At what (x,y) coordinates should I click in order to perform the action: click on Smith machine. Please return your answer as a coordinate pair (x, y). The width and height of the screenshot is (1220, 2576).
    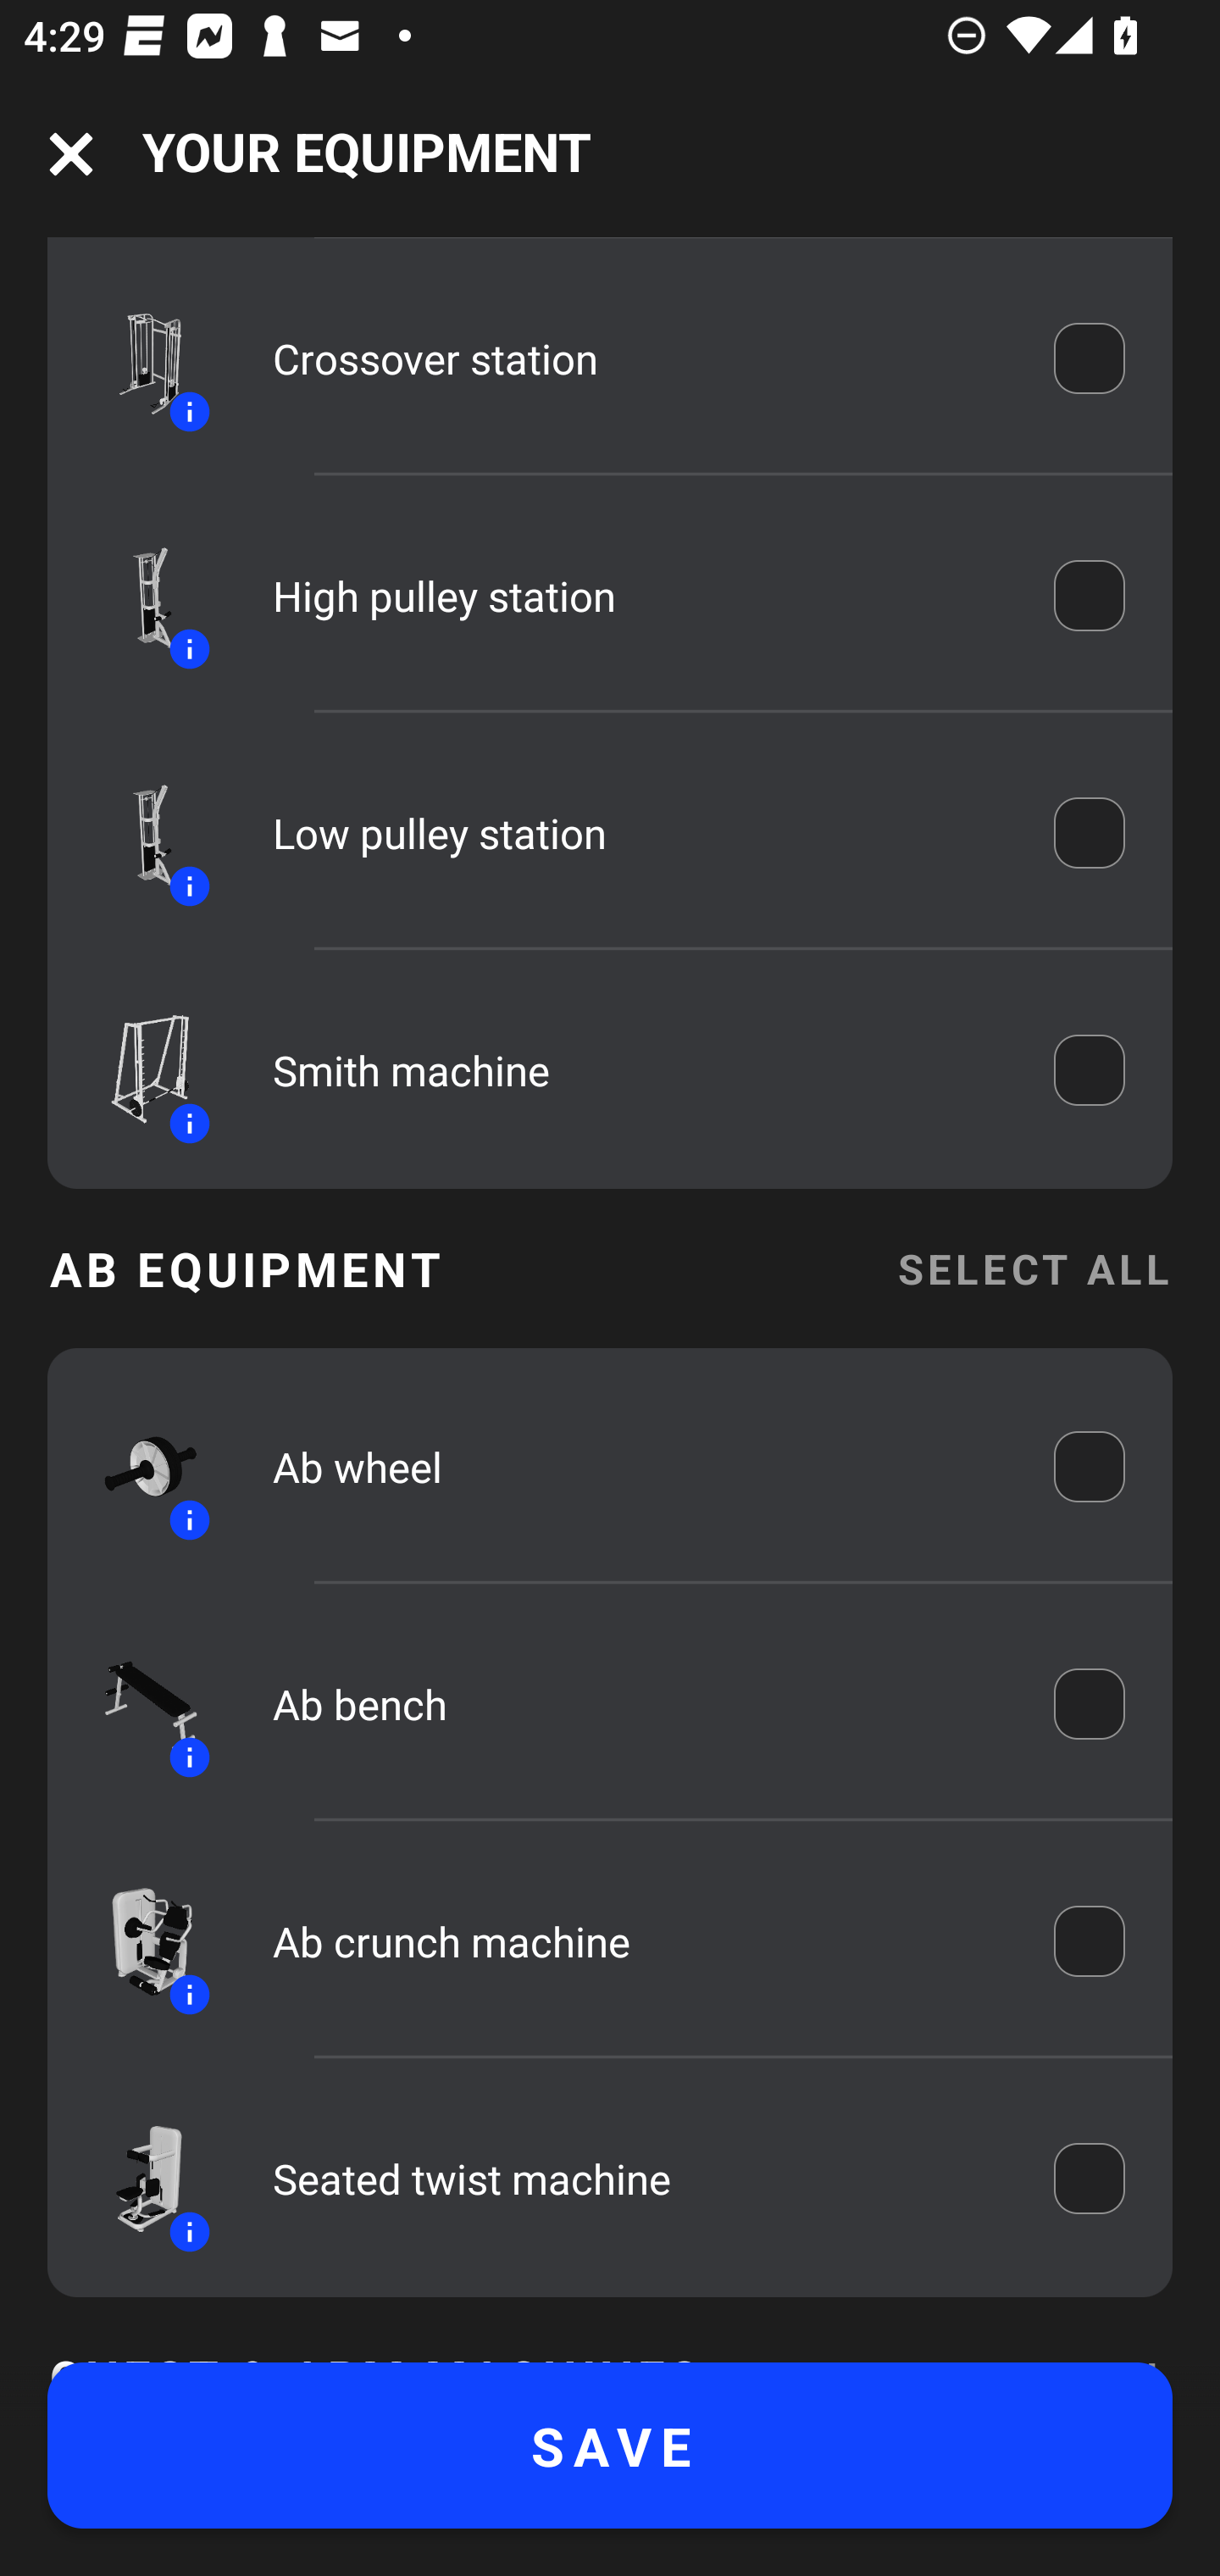
    Looking at the image, I should click on (640, 1069).